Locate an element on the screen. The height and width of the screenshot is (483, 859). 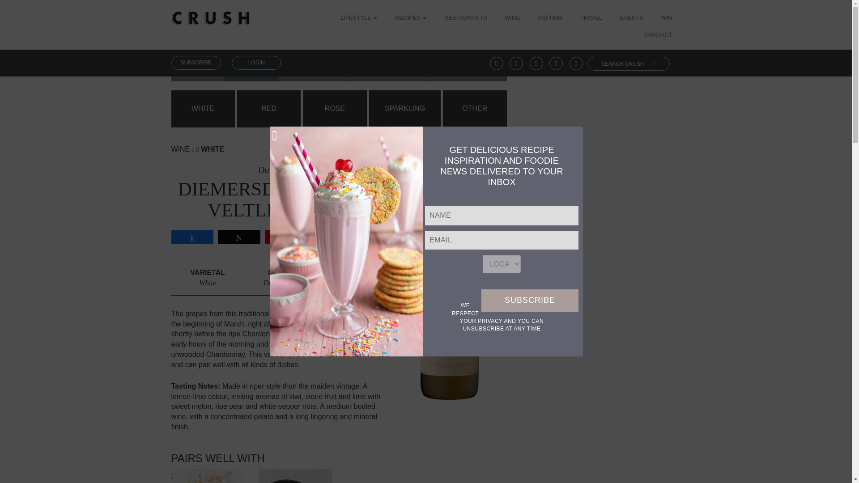
WIN is located at coordinates (666, 18).